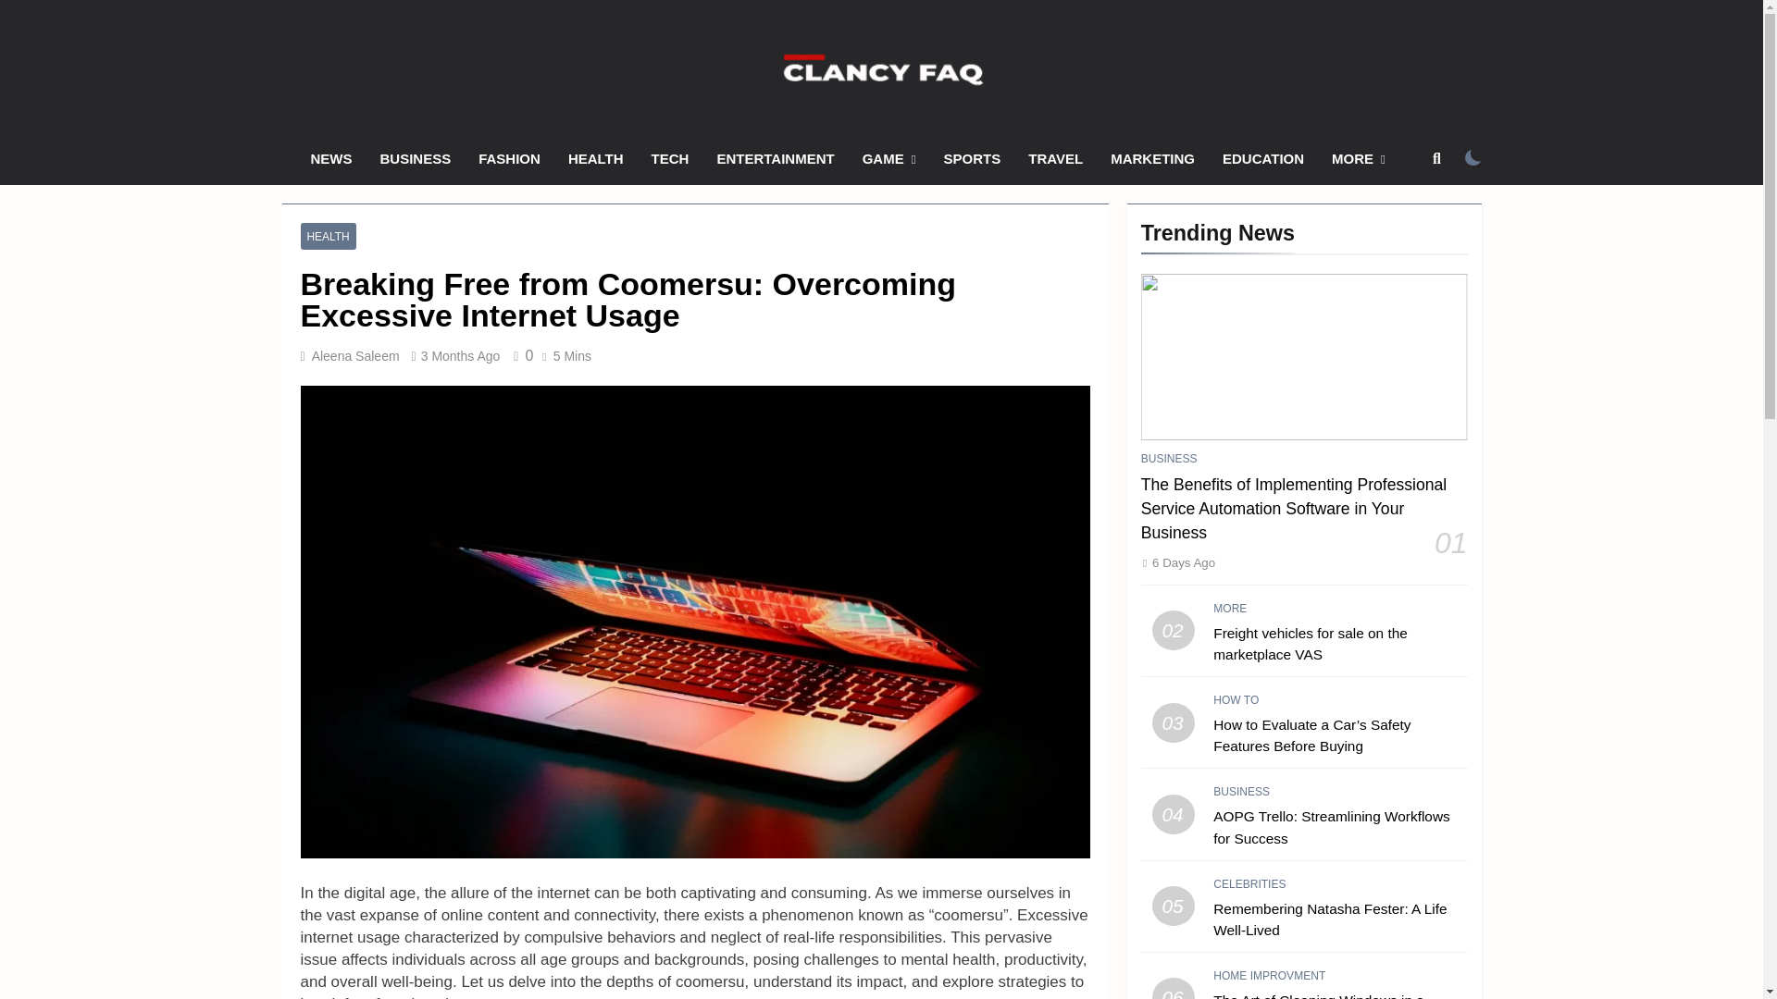  I want to click on FASHION, so click(509, 158).